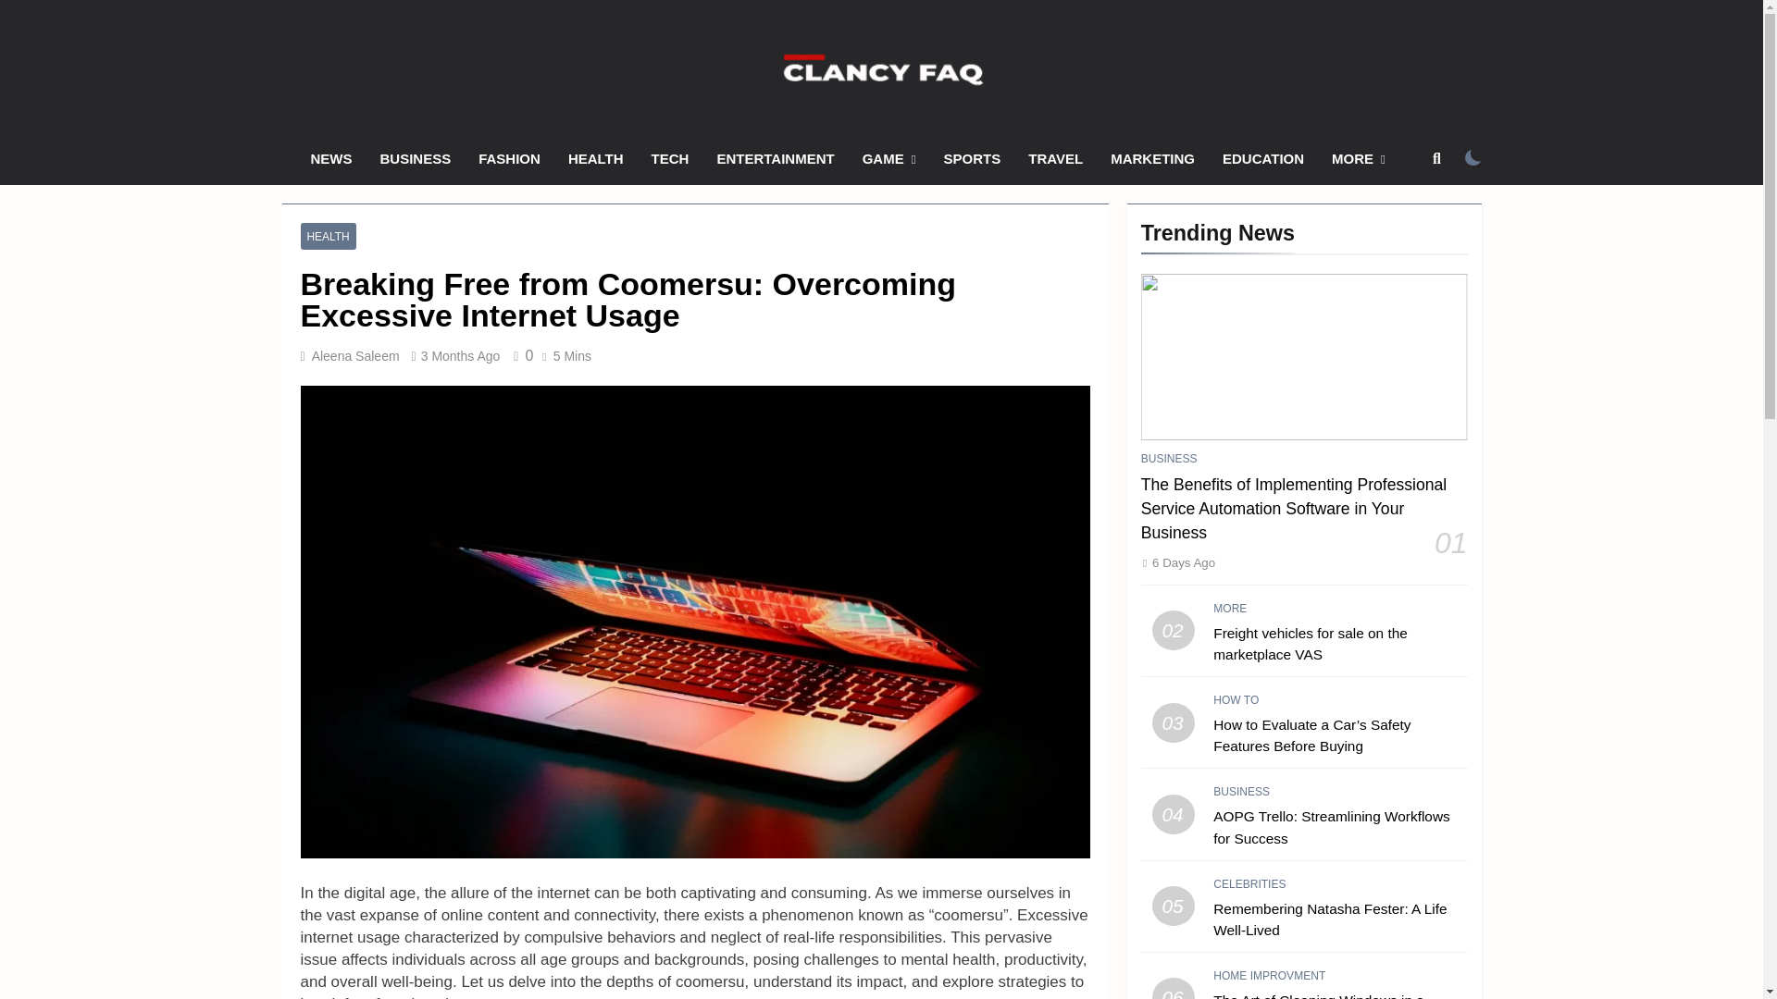  I want to click on FASHION, so click(509, 158).